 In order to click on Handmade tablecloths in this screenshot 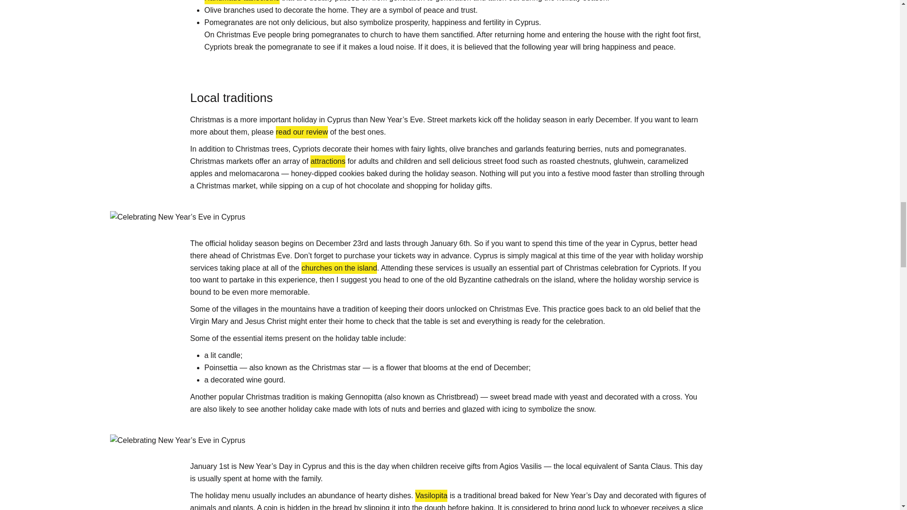, I will do `click(242, 2)`.